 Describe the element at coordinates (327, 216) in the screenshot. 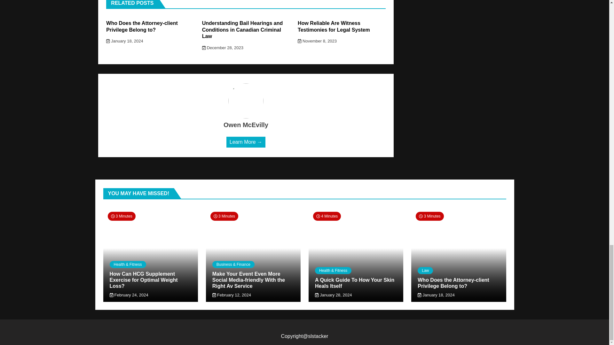

I see `Estimated Reading Time of Article` at that location.